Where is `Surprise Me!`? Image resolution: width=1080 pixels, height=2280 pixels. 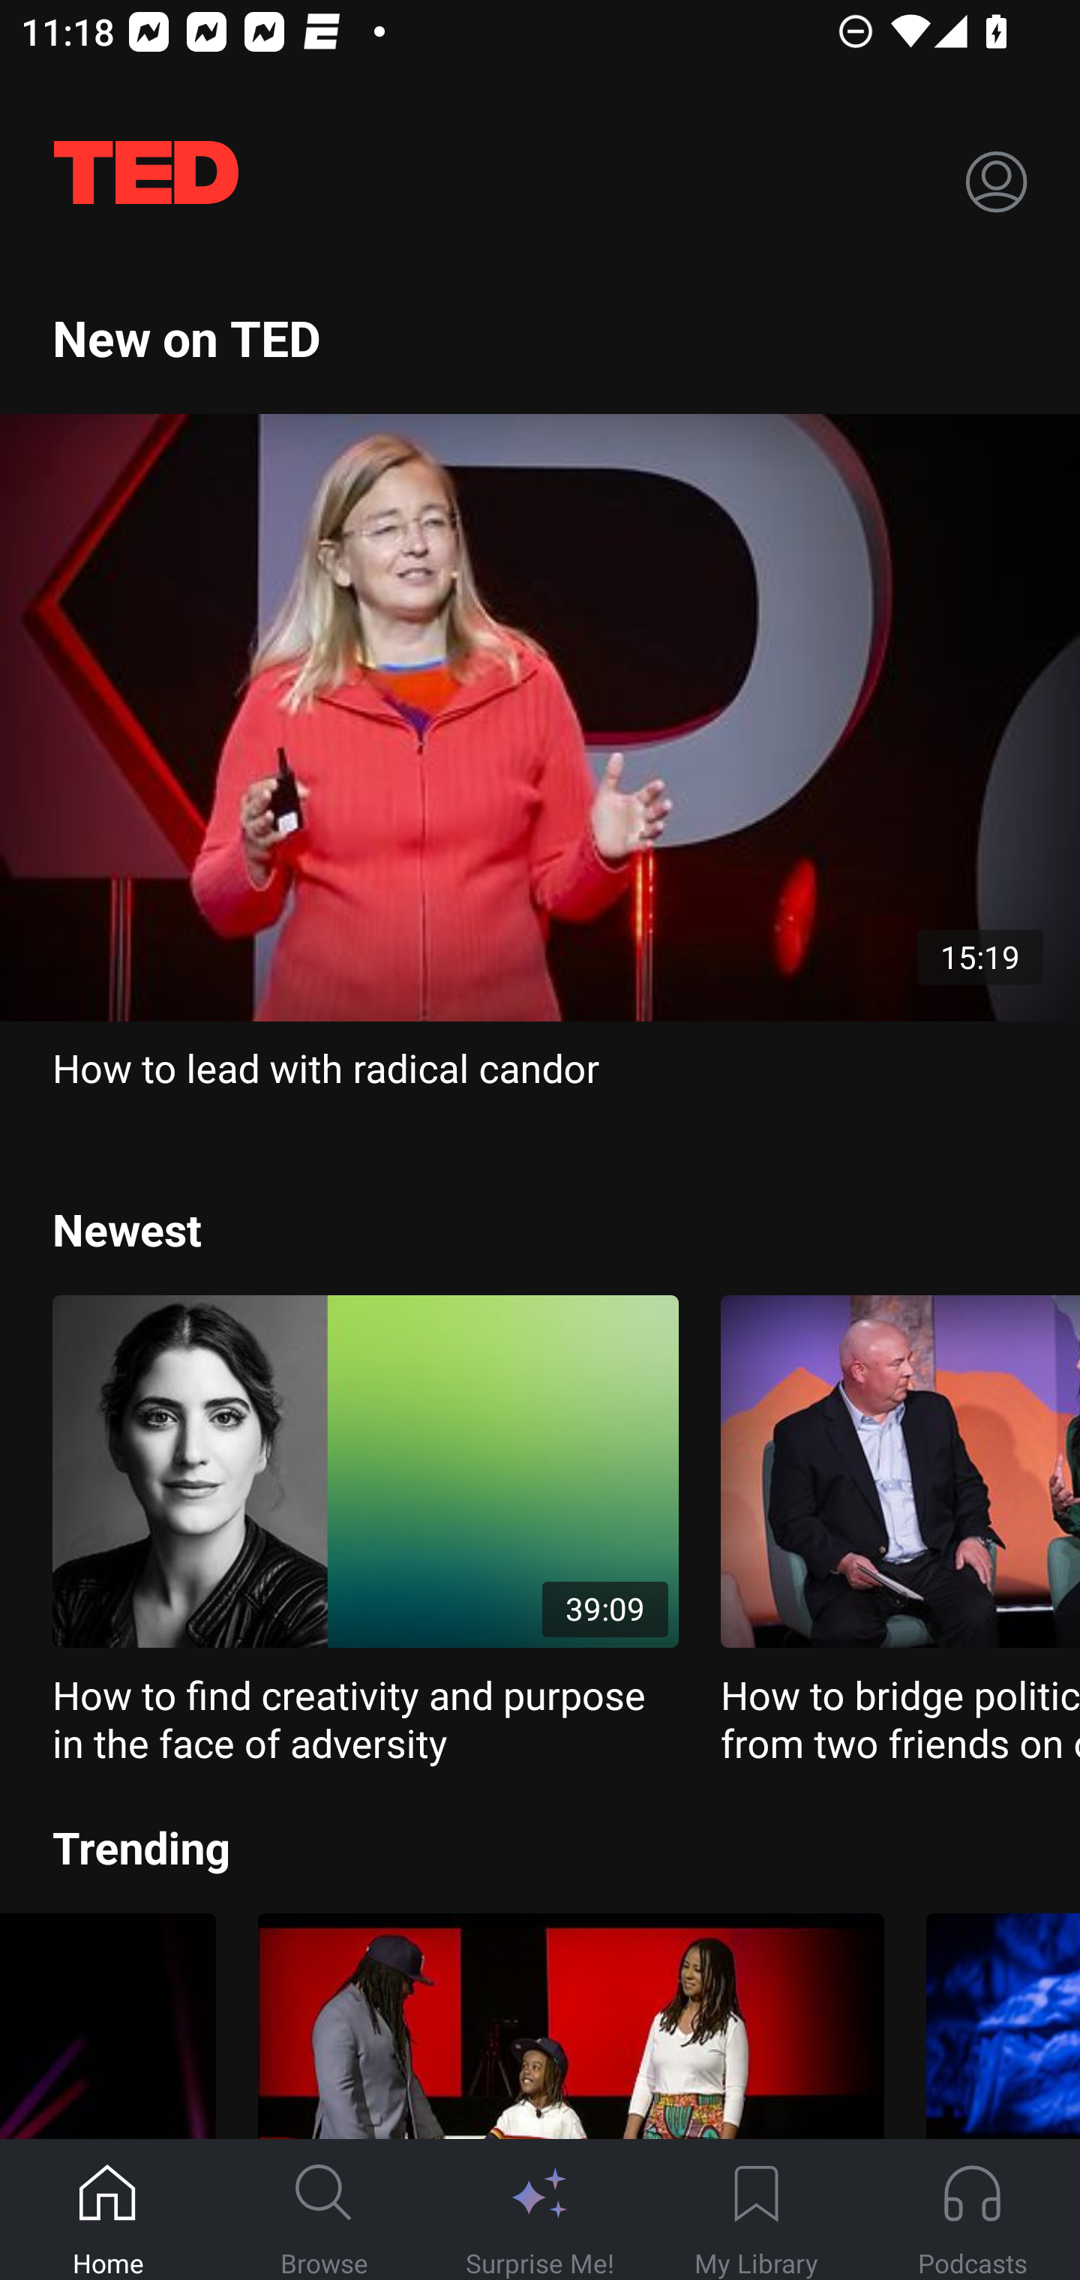 Surprise Me! is located at coordinates (540, 2210).